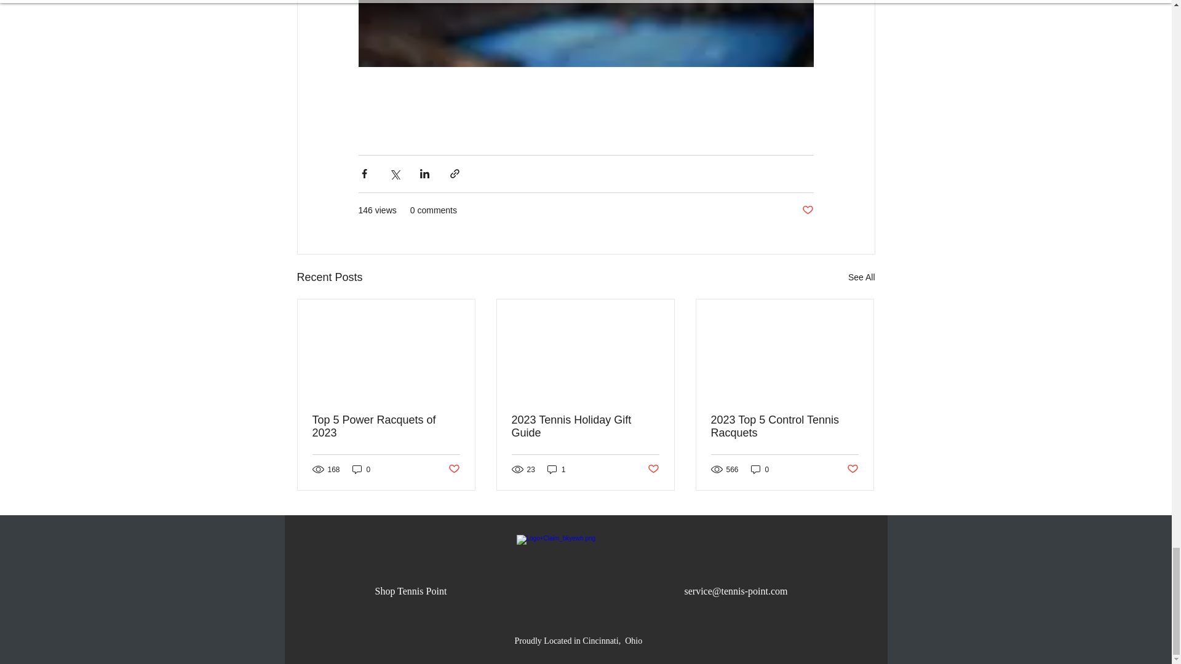  What do you see at coordinates (760, 469) in the screenshot?
I see `0` at bounding box center [760, 469].